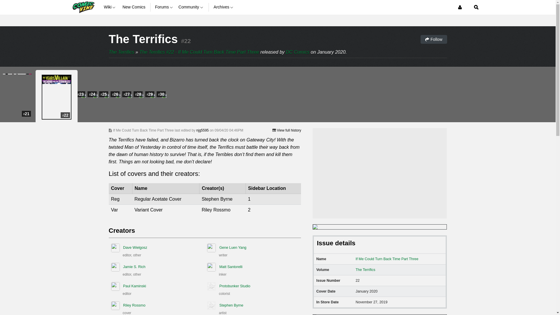 The width and height of the screenshot is (560, 315). What do you see at coordinates (164, 7) in the screenshot?
I see `Forums` at bounding box center [164, 7].